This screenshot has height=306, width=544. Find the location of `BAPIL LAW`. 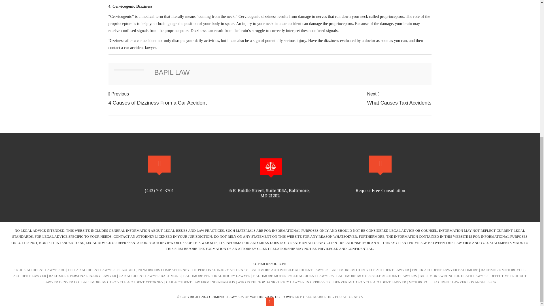

BAPIL LAW is located at coordinates (172, 72).